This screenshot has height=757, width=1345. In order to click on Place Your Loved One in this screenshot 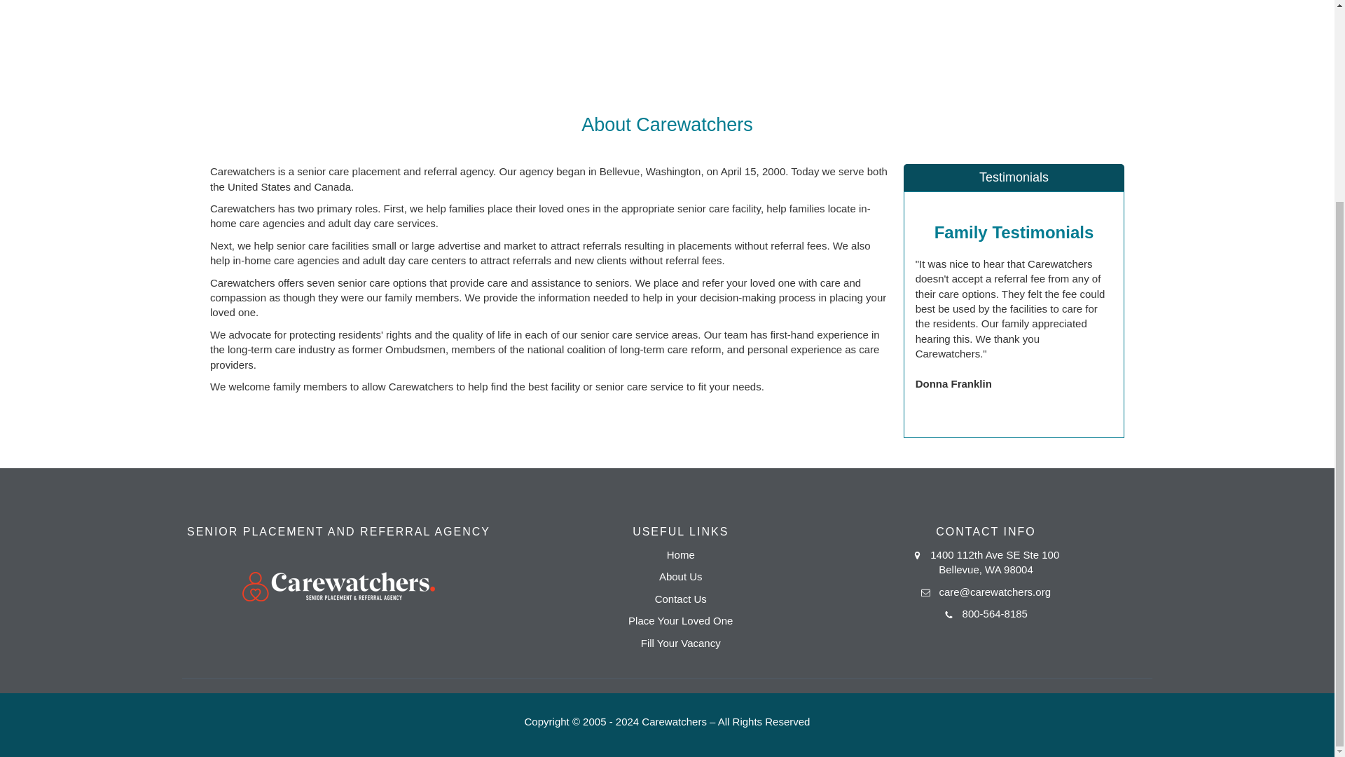, I will do `click(680, 620)`.